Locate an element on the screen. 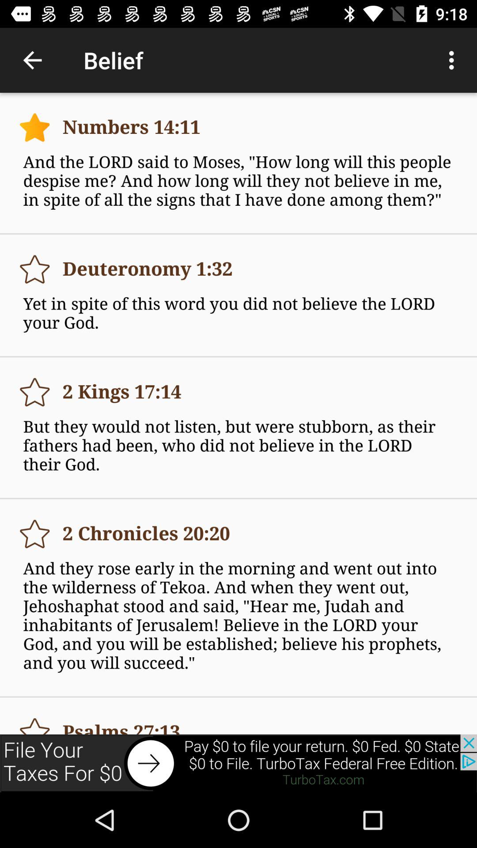 This screenshot has height=848, width=477. star sympol is located at coordinates (34, 722).